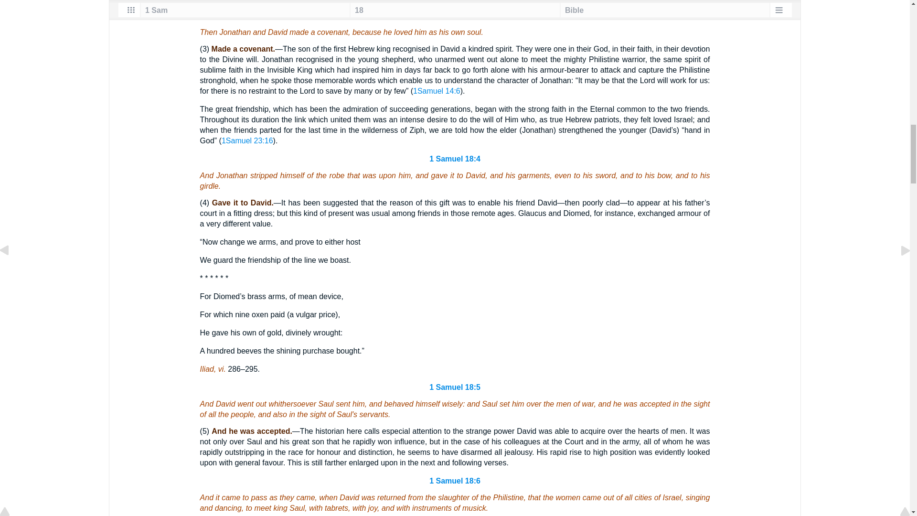  I want to click on 1Samuel 14:6, so click(437, 91).